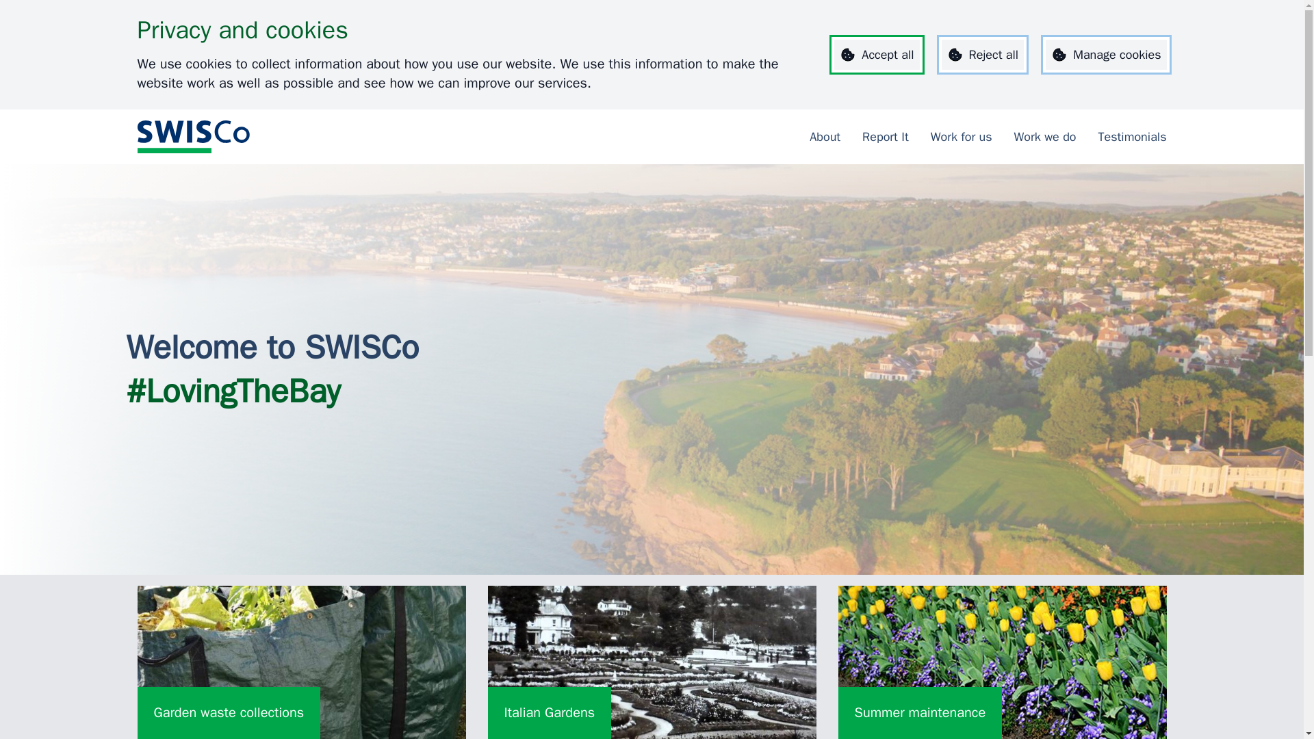 This screenshot has width=1314, height=739. I want to click on Work for us, so click(1002, 662).